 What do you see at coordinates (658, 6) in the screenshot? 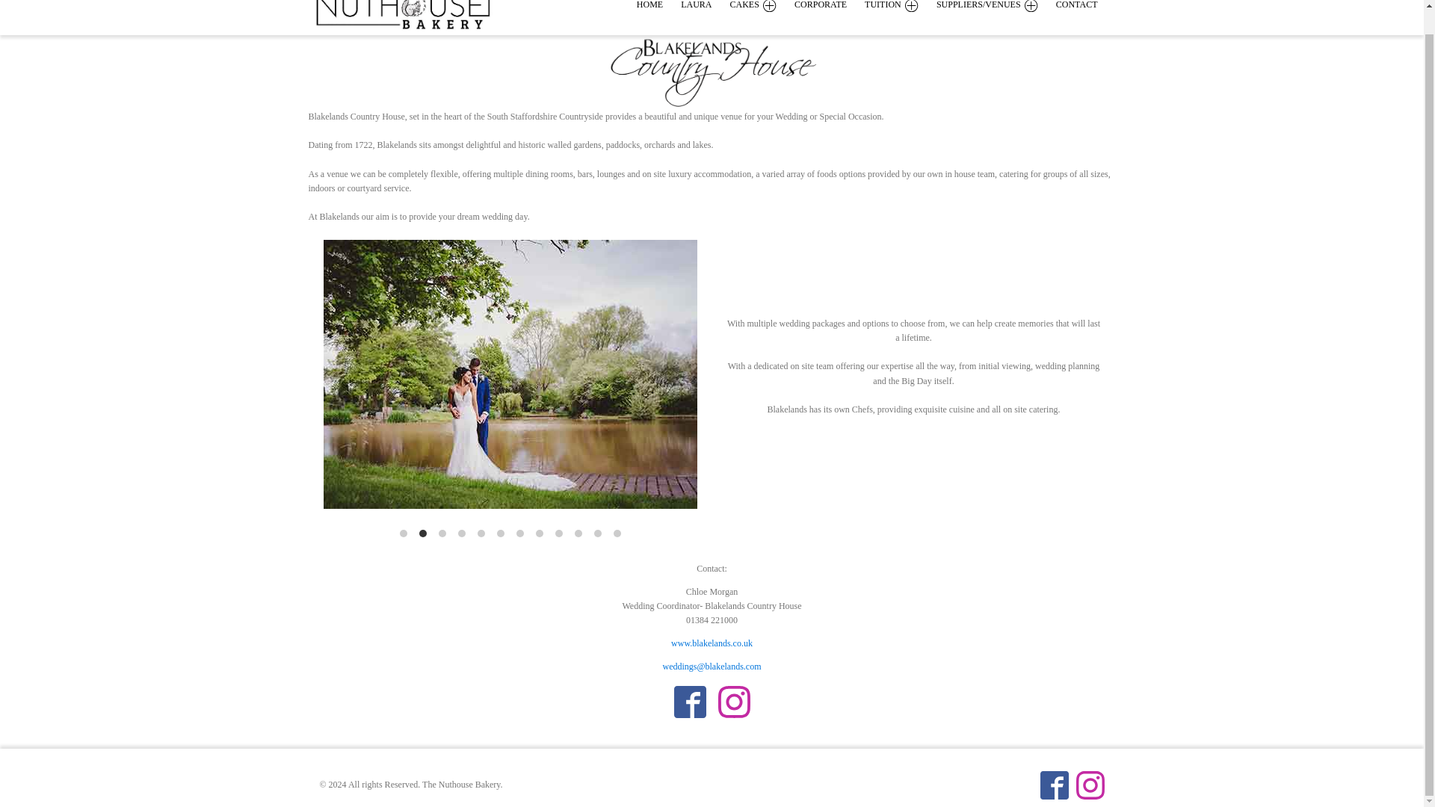
I see `HOME` at bounding box center [658, 6].